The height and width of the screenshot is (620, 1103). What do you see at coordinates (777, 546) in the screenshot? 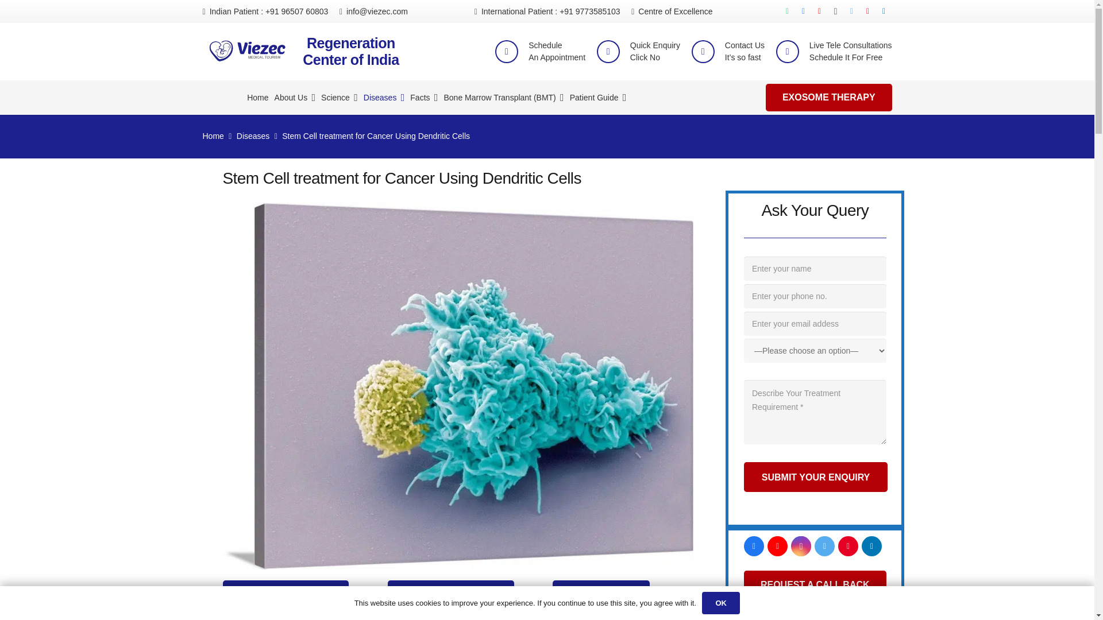
I see `About Us` at bounding box center [777, 546].